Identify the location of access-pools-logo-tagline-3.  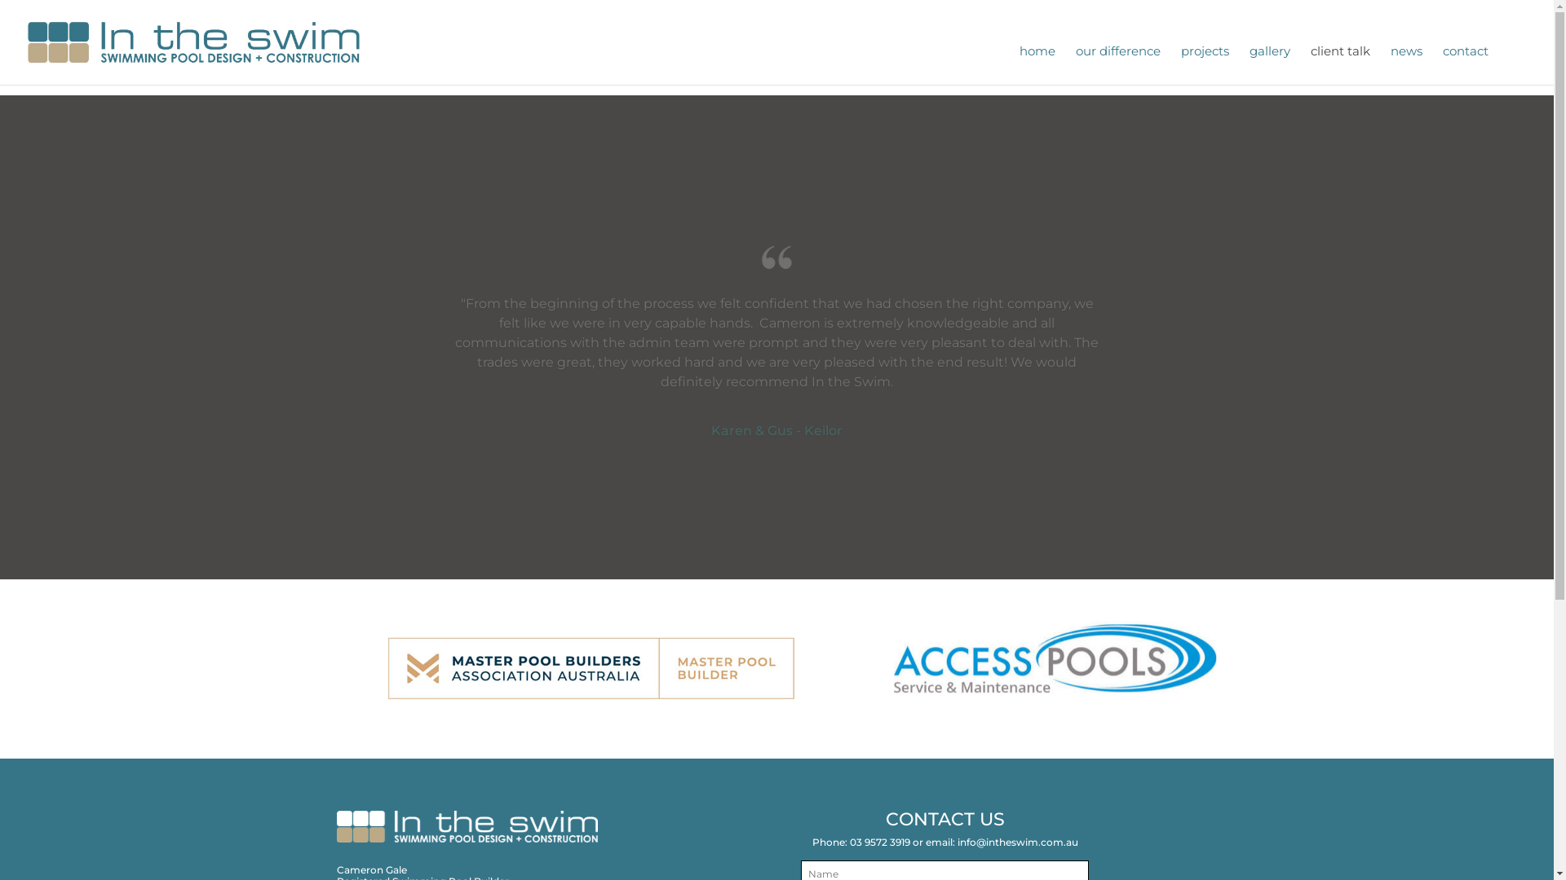
(1055, 667).